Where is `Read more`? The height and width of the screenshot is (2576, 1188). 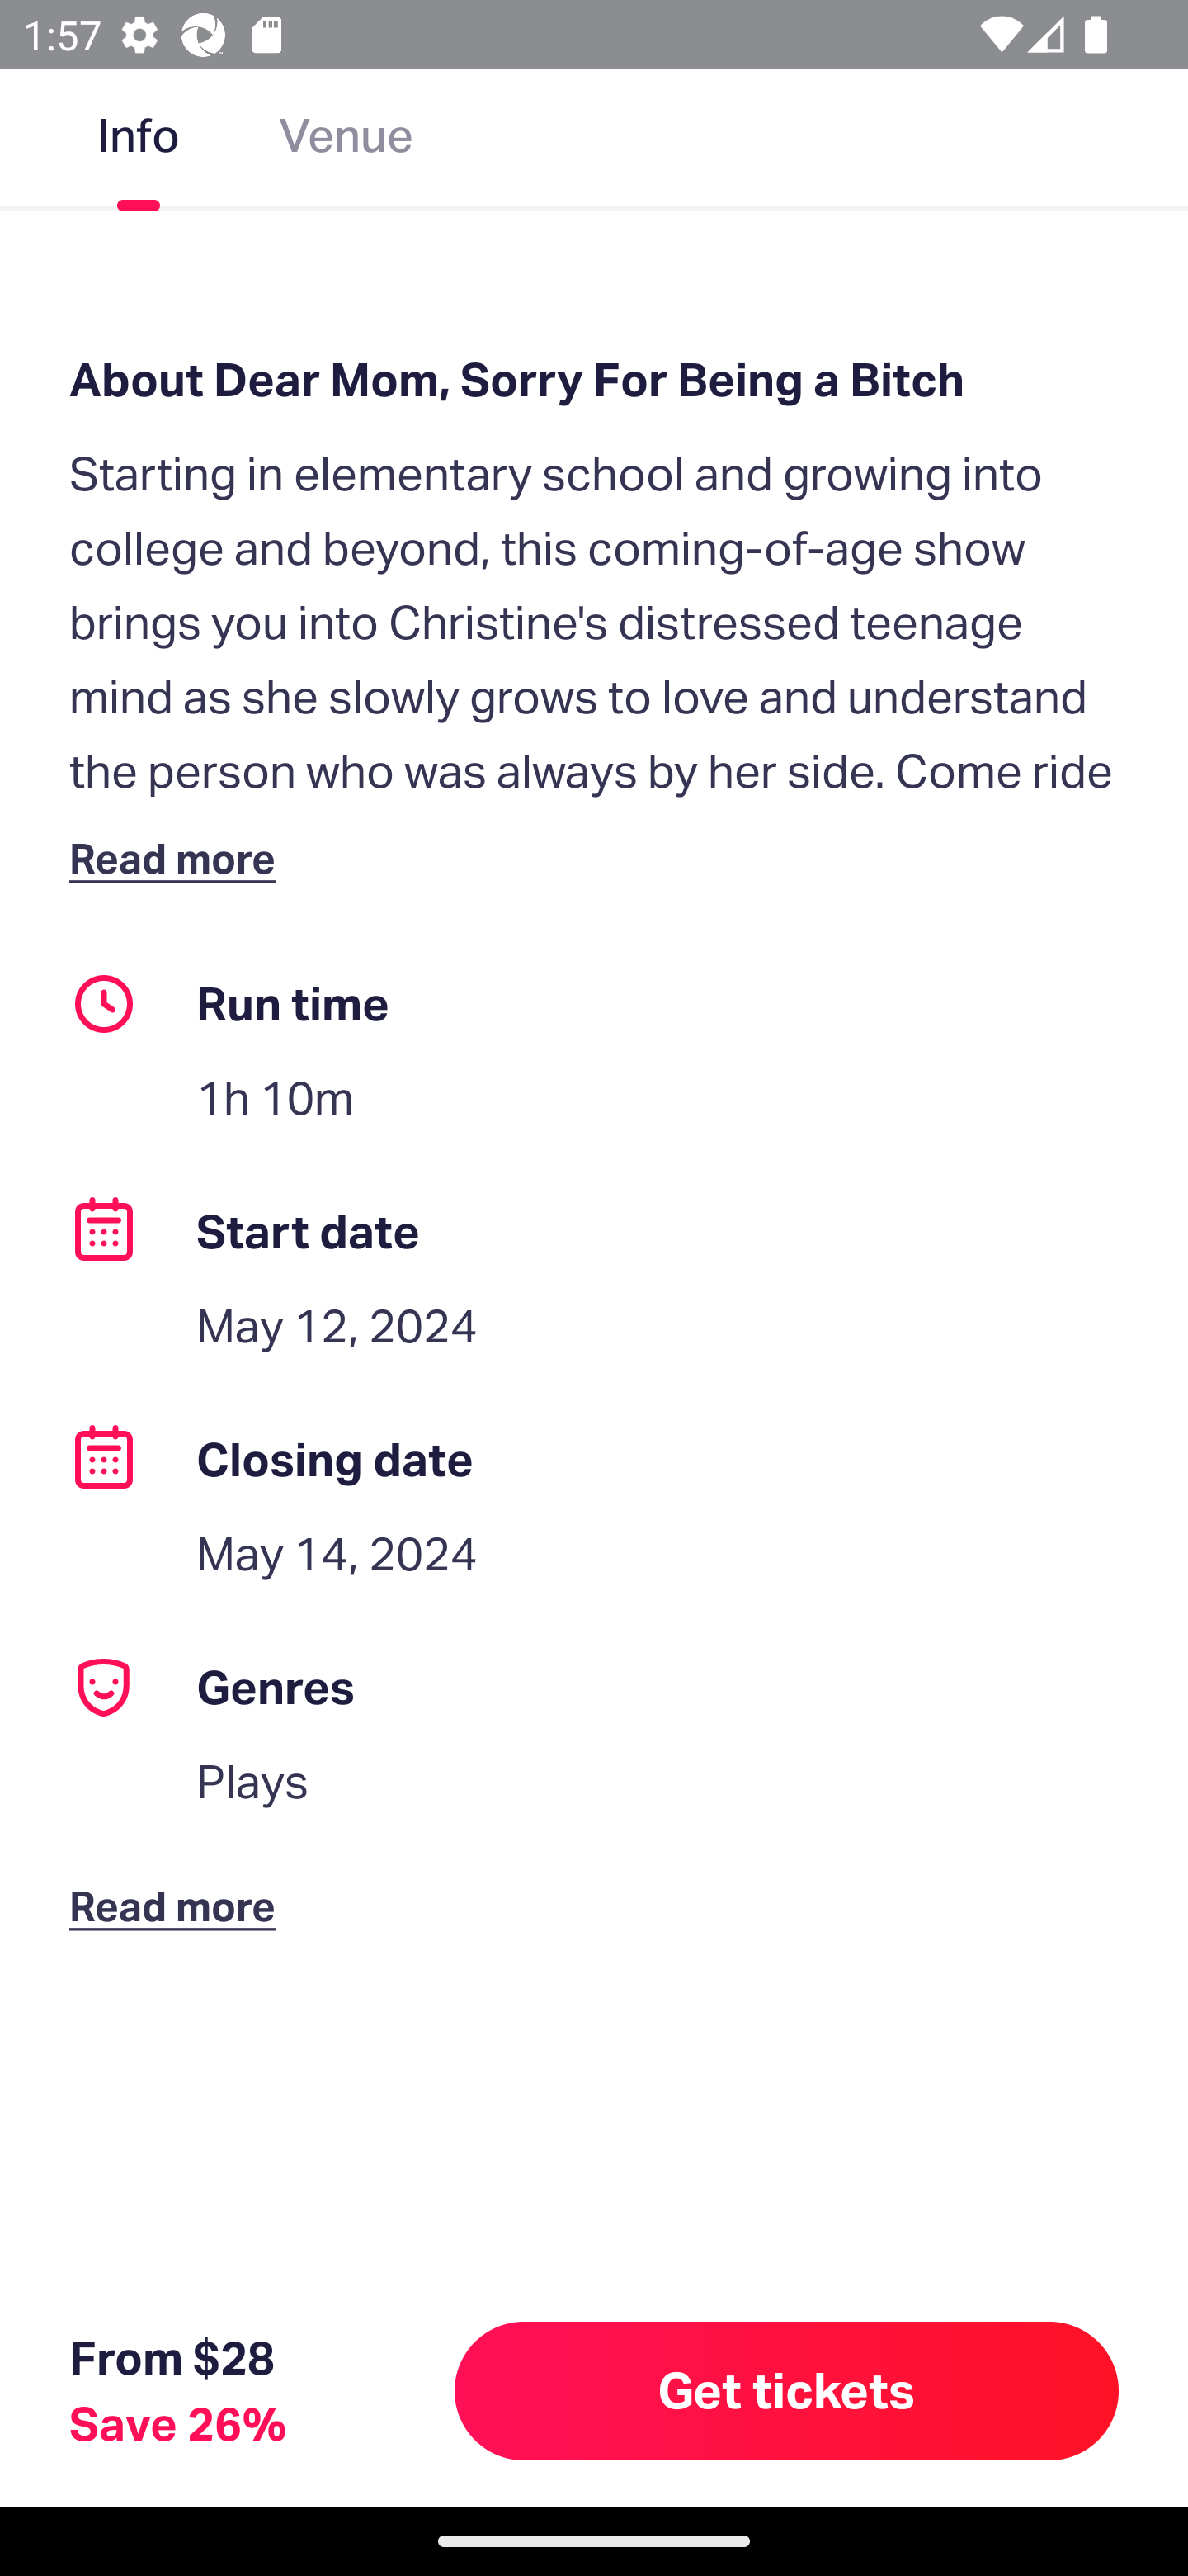
Read more is located at coordinates (180, 1879).